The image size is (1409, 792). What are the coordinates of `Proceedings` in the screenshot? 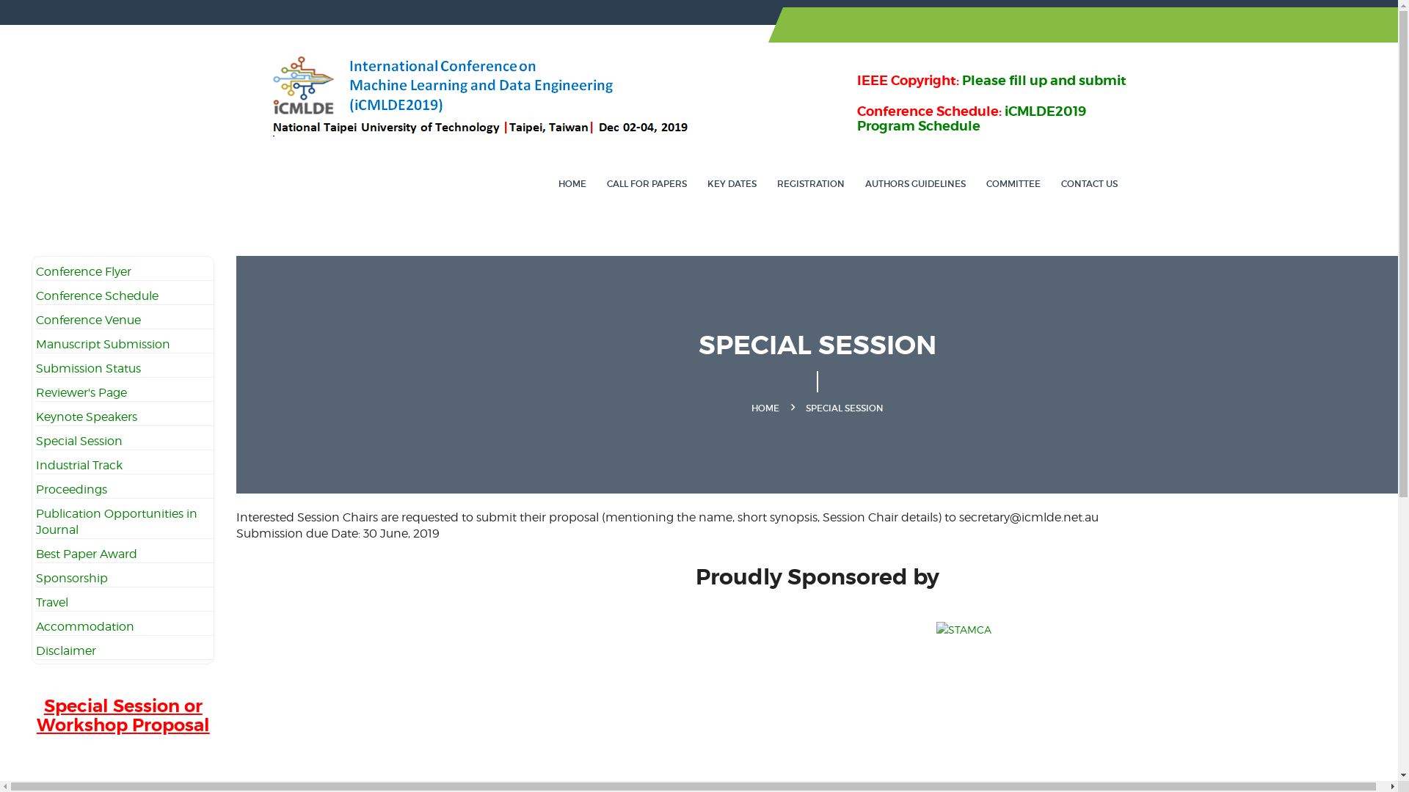 It's located at (72, 490).